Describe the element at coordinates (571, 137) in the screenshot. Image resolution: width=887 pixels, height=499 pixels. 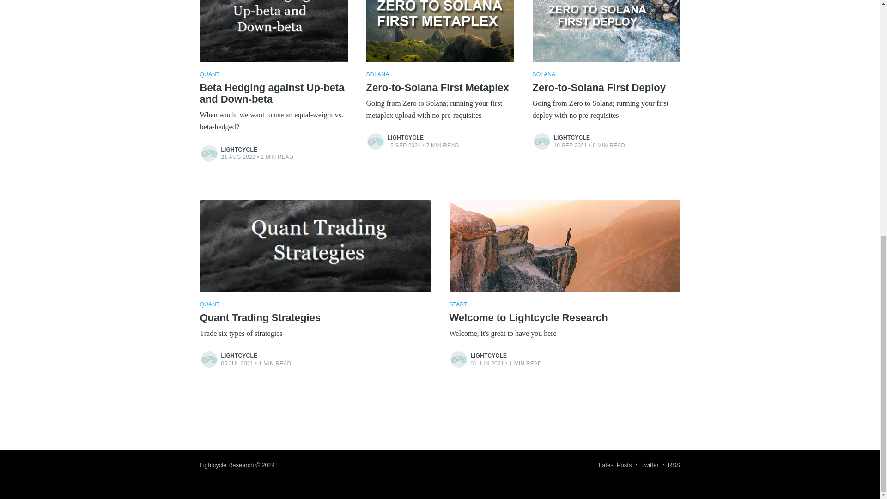
I see `LIGHTCYCLE` at that location.